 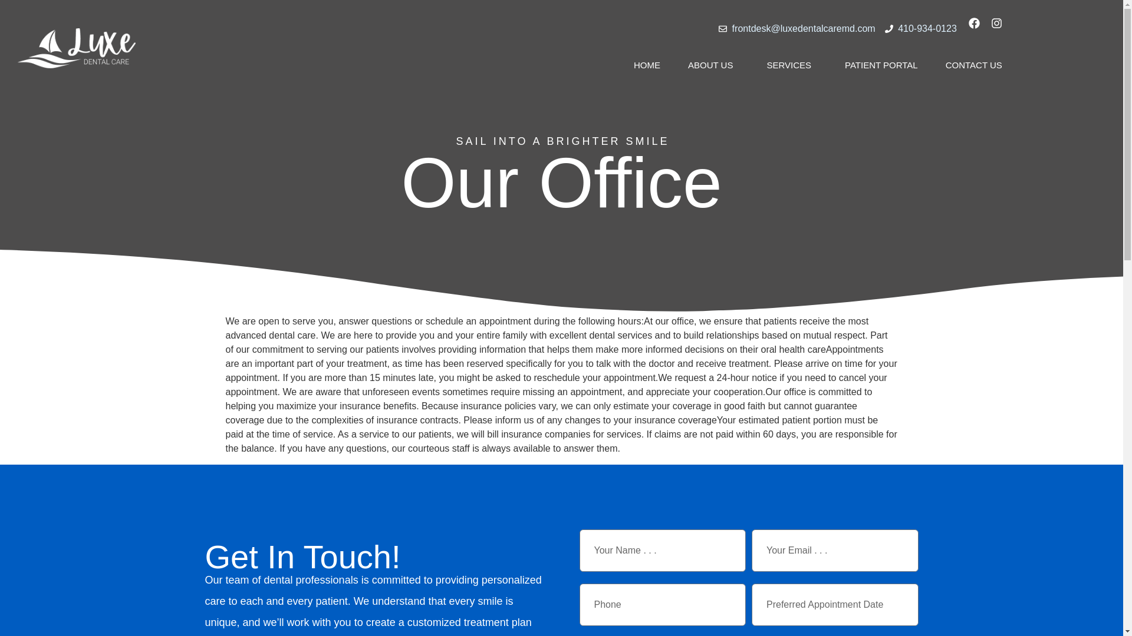 What do you see at coordinates (921, 28) in the screenshot?
I see `410-934-0123` at bounding box center [921, 28].